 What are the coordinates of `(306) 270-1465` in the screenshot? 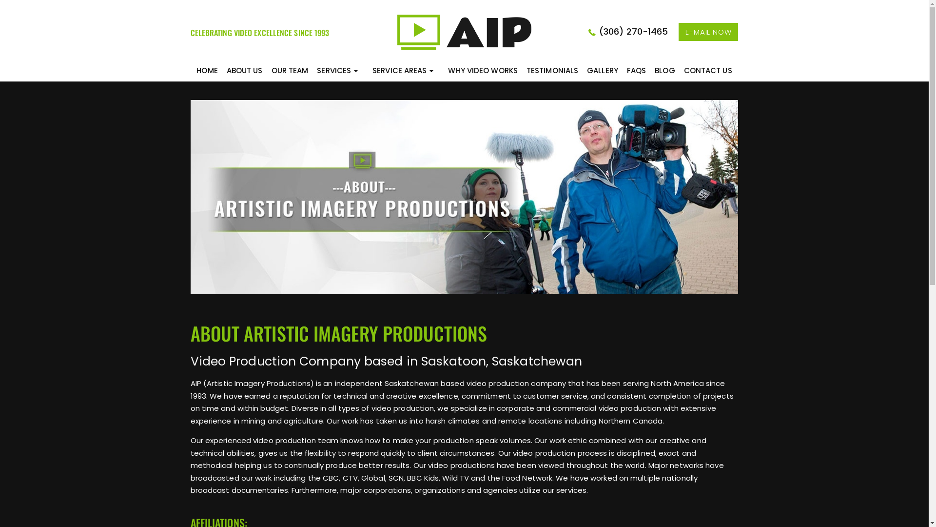 It's located at (633, 31).